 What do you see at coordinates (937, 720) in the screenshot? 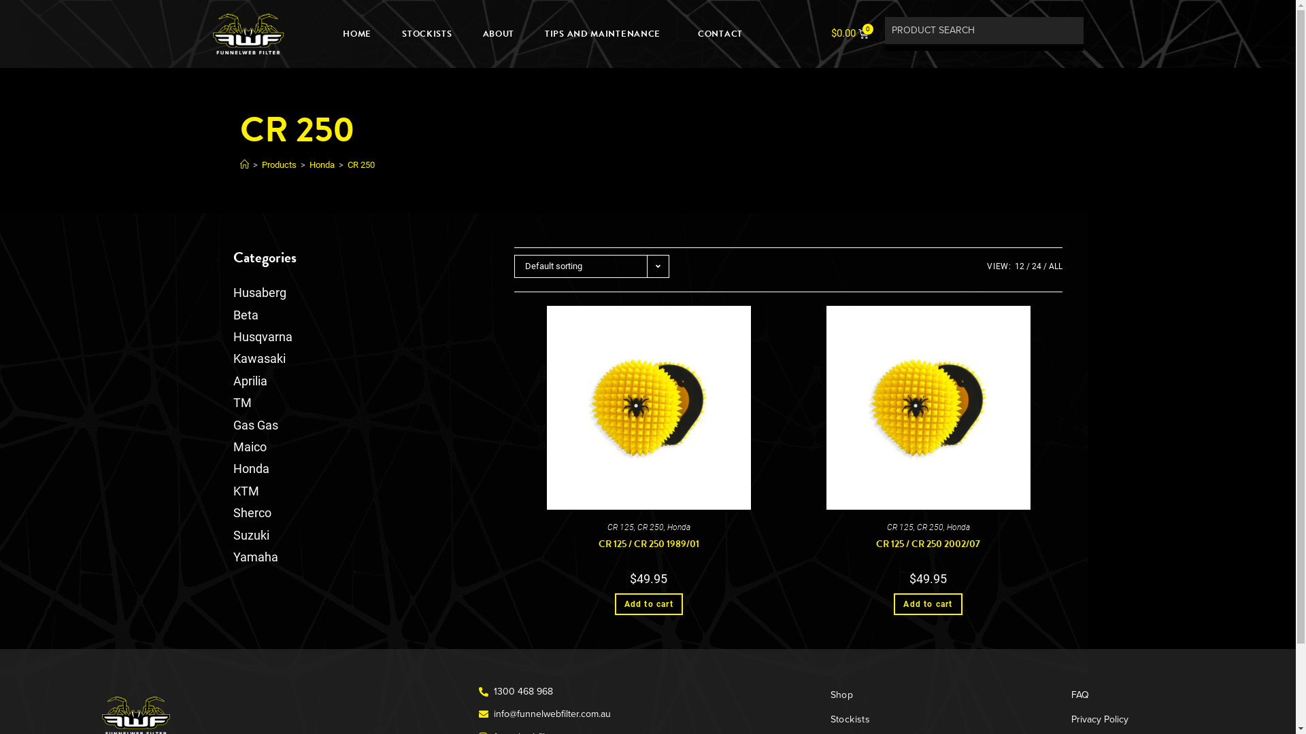
I see `Stockists` at bounding box center [937, 720].